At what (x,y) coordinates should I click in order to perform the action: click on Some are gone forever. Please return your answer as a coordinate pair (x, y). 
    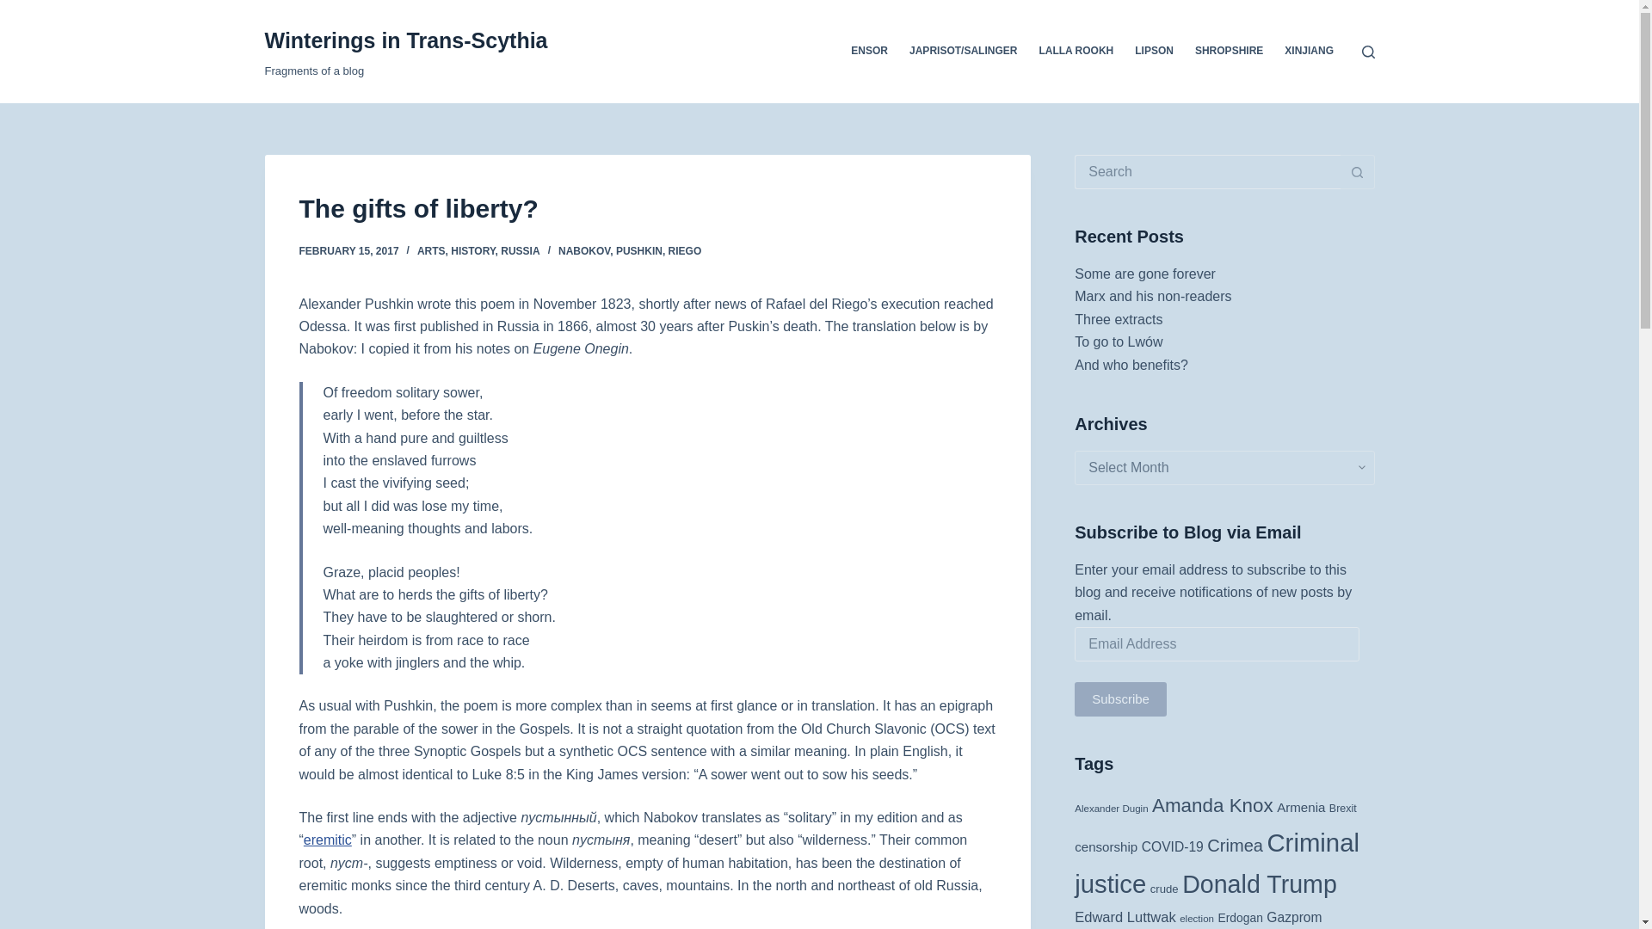
    Looking at the image, I should click on (1145, 274).